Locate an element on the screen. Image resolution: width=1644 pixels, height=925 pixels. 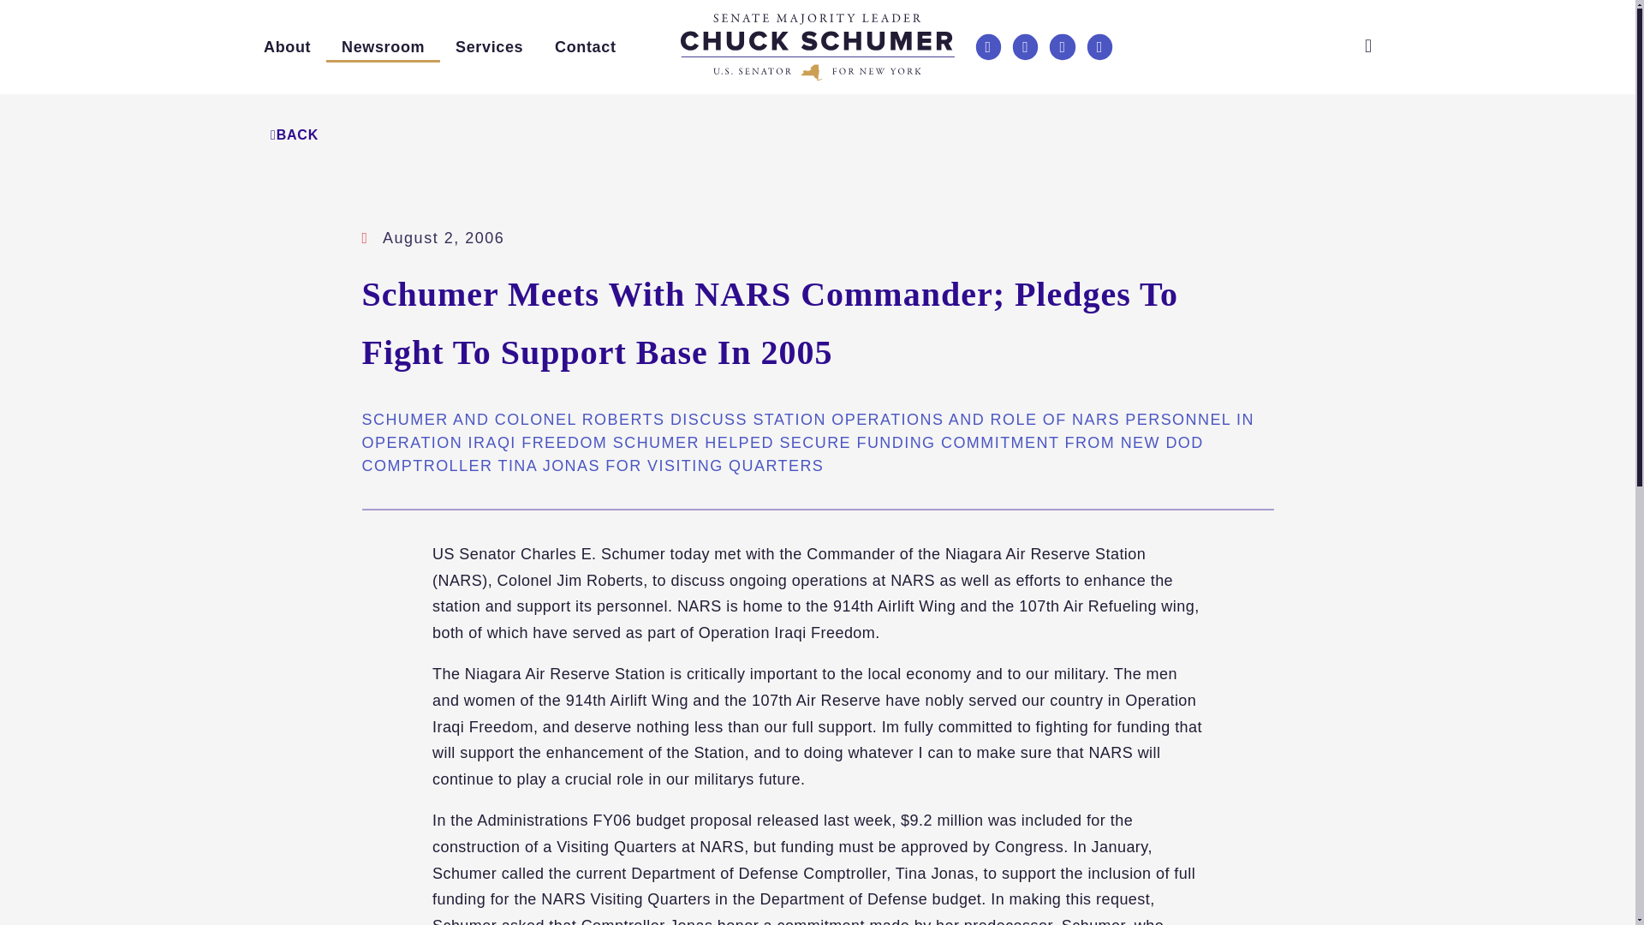
Skip to content is located at coordinates (30, 29).